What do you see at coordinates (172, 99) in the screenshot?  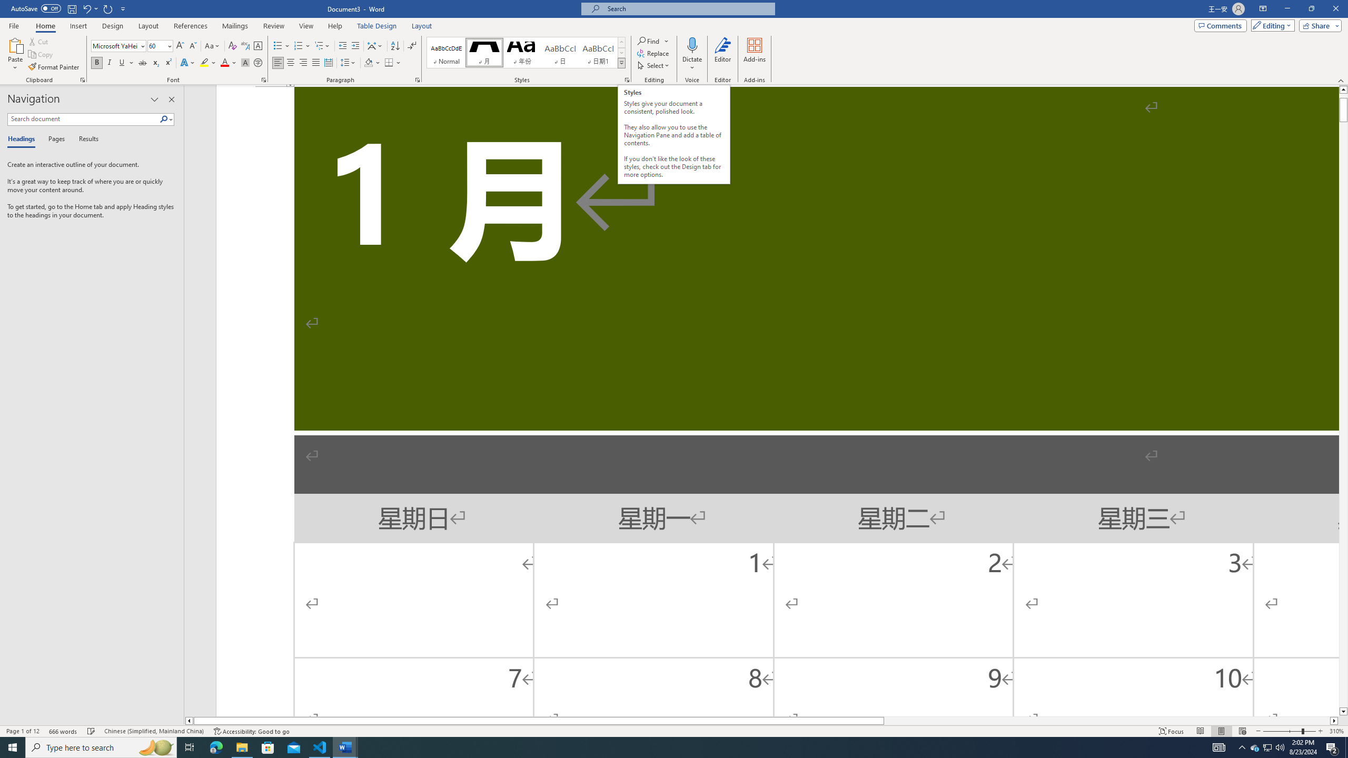 I see `Close pane` at bounding box center [172, 99].